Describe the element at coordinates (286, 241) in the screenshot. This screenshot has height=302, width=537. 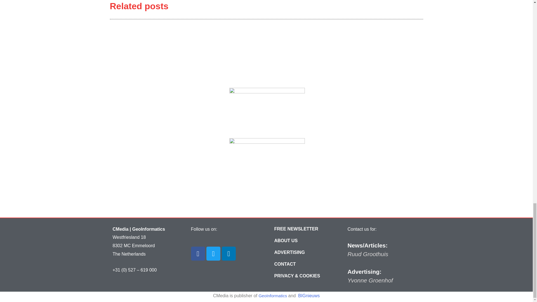
I see `About GeoInformatics` at that location.